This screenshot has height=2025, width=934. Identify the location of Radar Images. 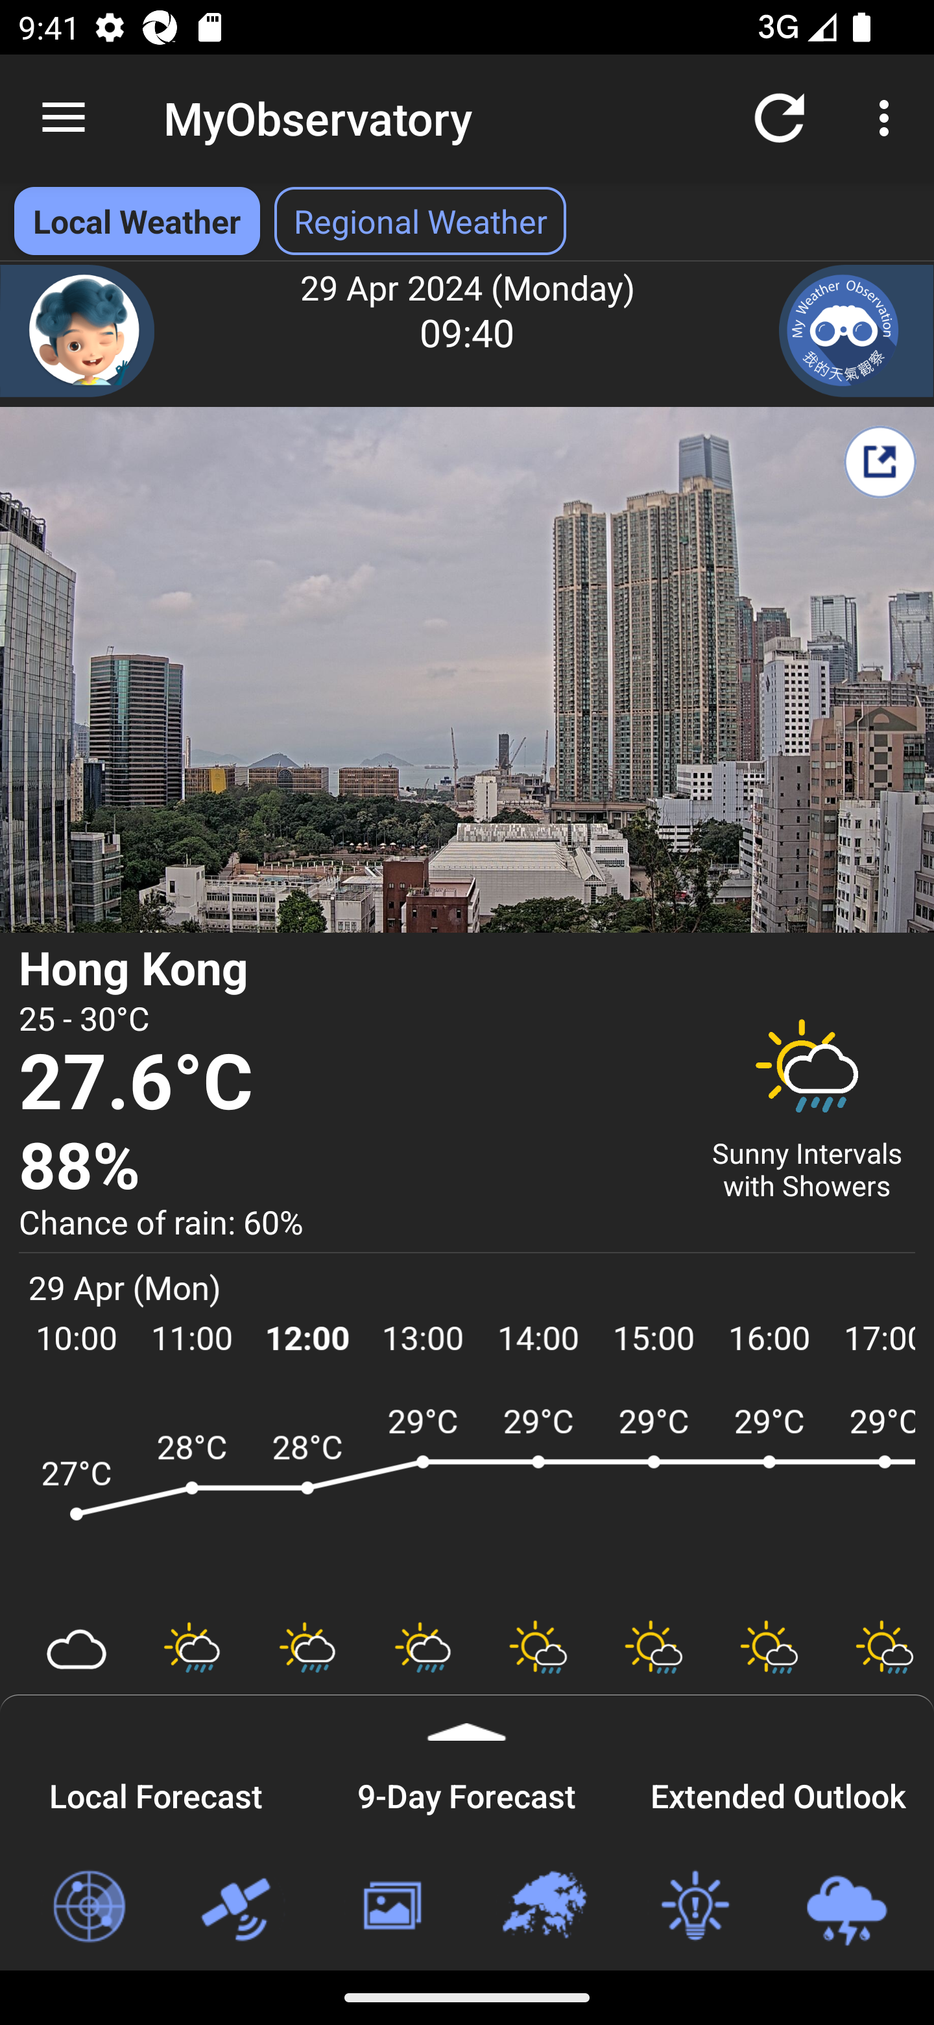
(88, 1907).